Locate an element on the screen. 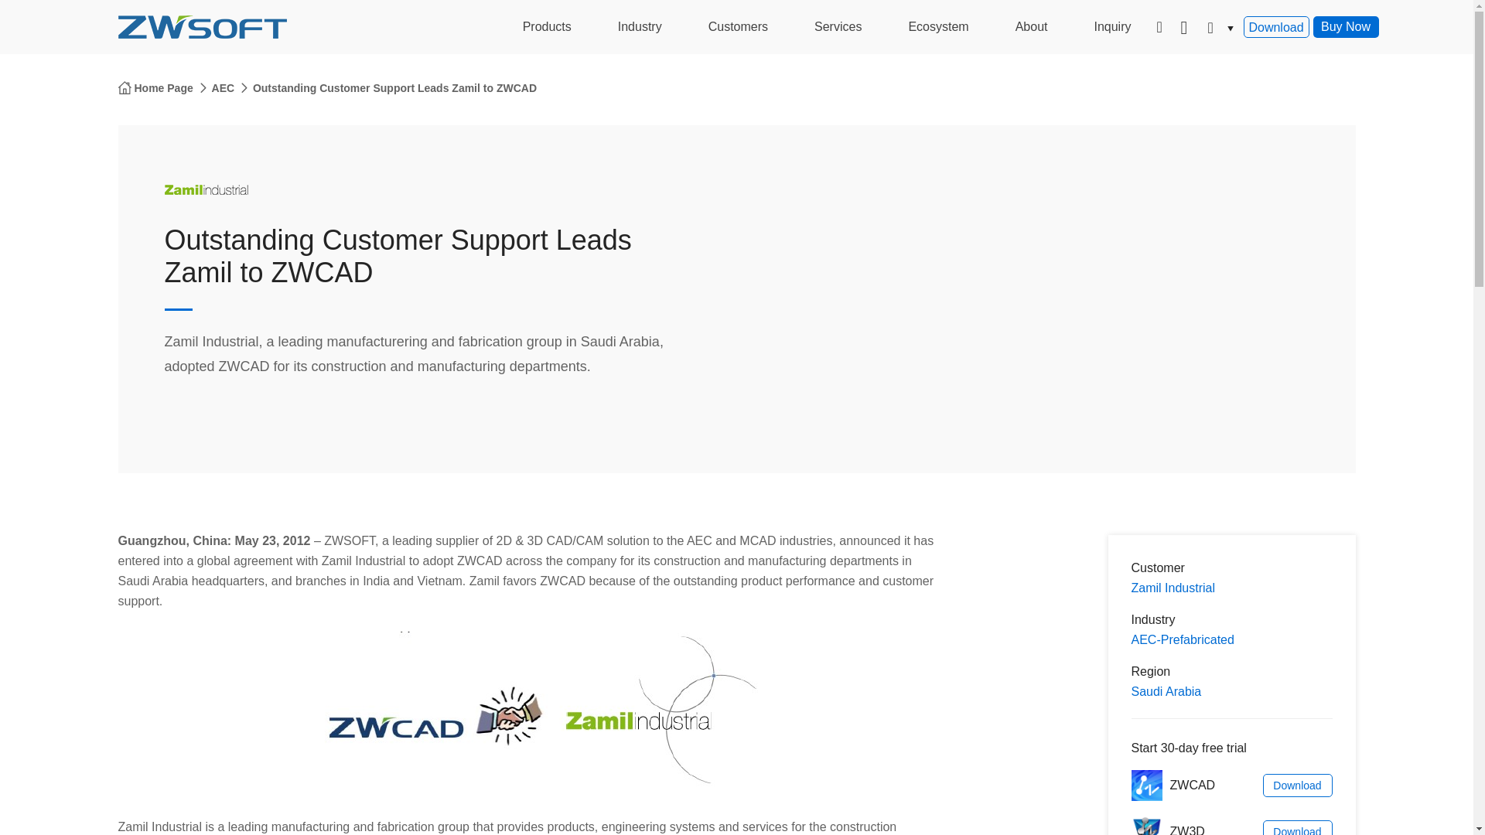  Ecosystem is located at coordinates (938, 27).